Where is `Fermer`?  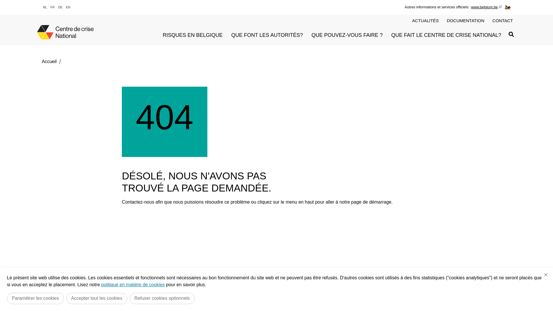
Fermer is located at coordinates (546, 275).